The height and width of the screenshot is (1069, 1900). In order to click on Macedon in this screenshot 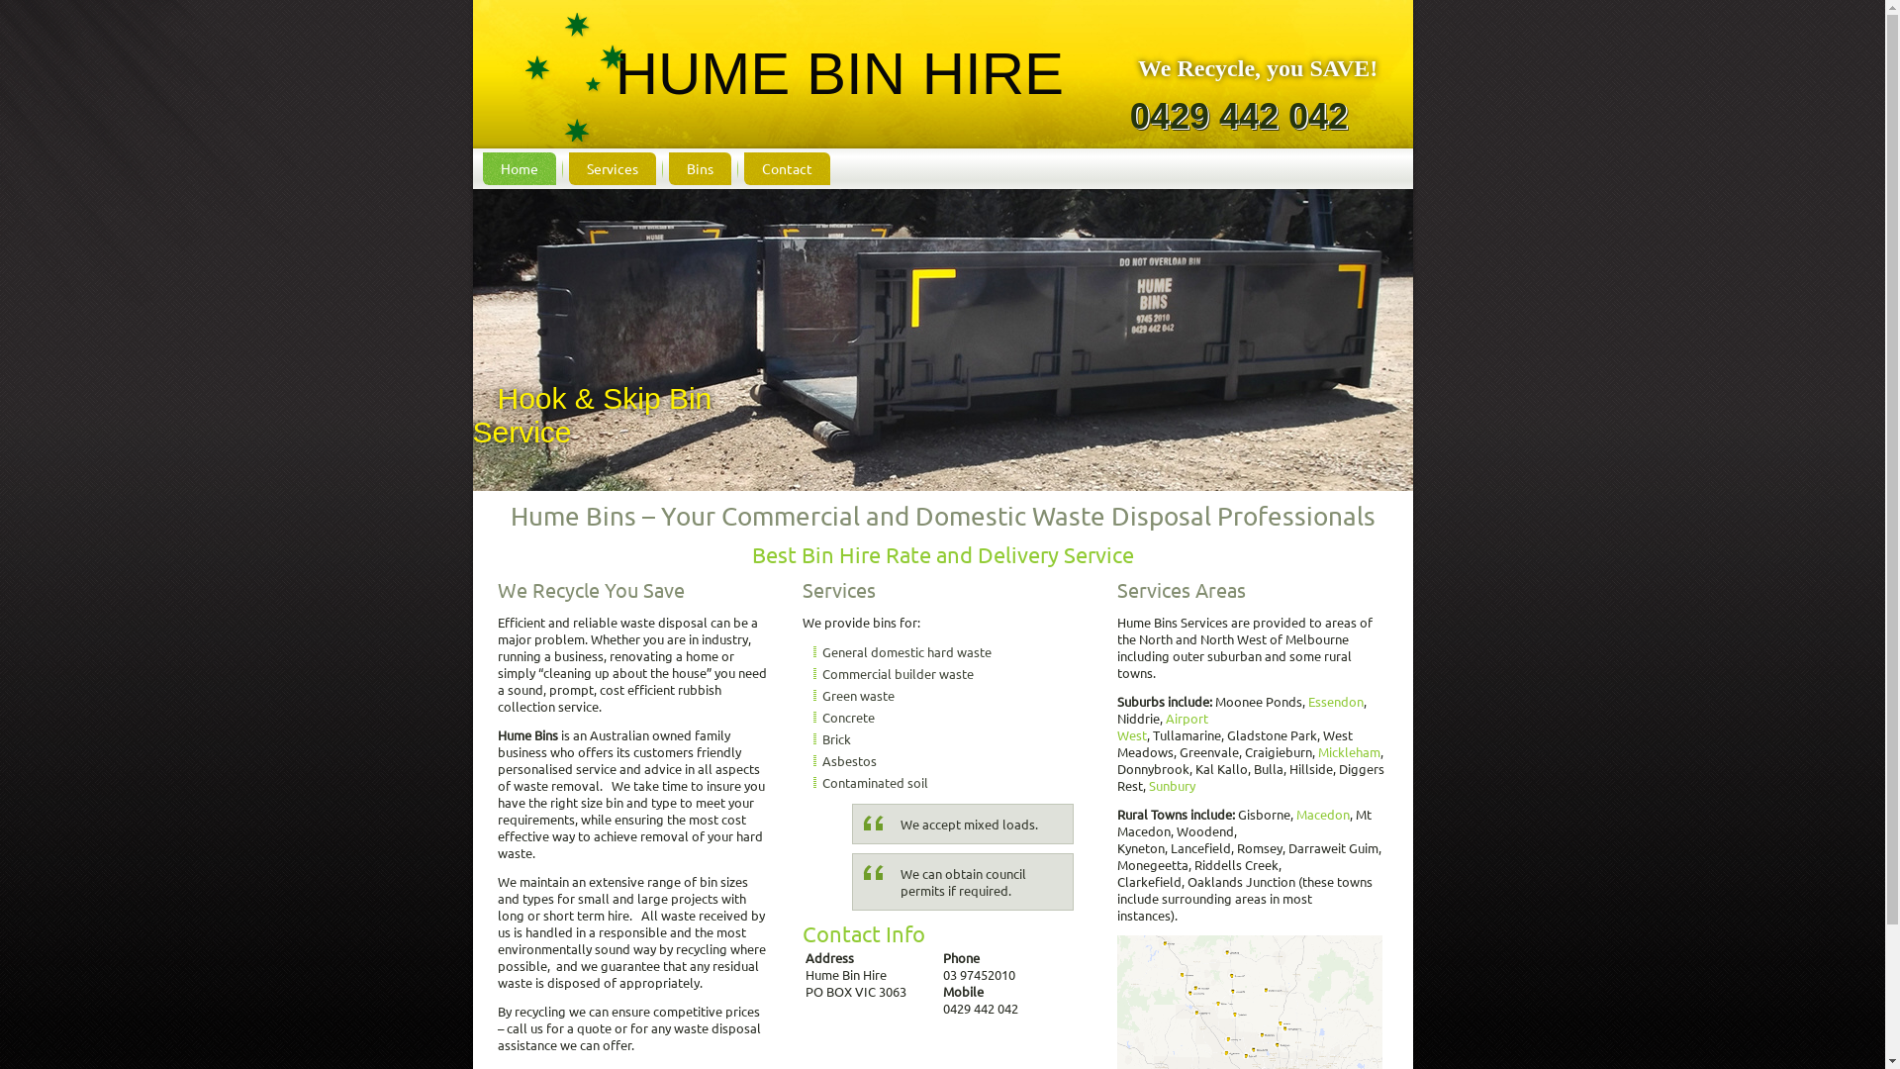, I will do `click(1323, 814)`.